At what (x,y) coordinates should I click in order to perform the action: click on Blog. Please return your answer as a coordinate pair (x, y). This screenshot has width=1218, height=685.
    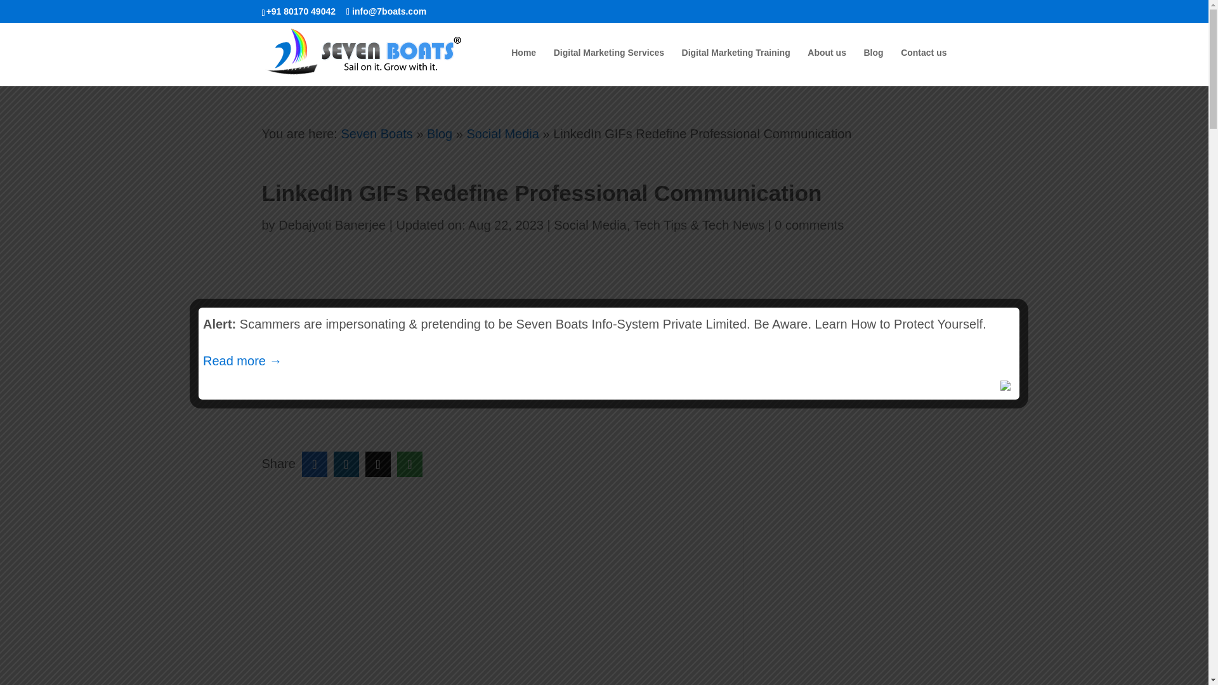
    Looking at the image, I should click on (439, 133).